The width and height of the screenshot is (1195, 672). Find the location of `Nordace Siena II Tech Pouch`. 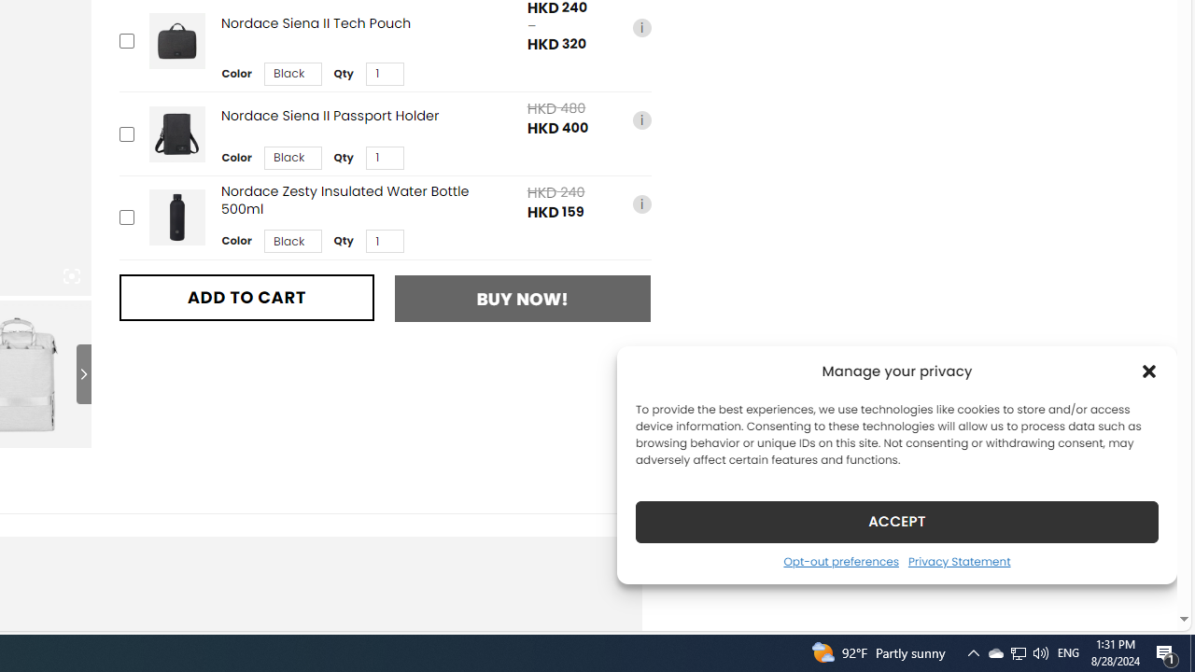

Nordace Siena II Tech Pouch is located at coordinates (176, 41).